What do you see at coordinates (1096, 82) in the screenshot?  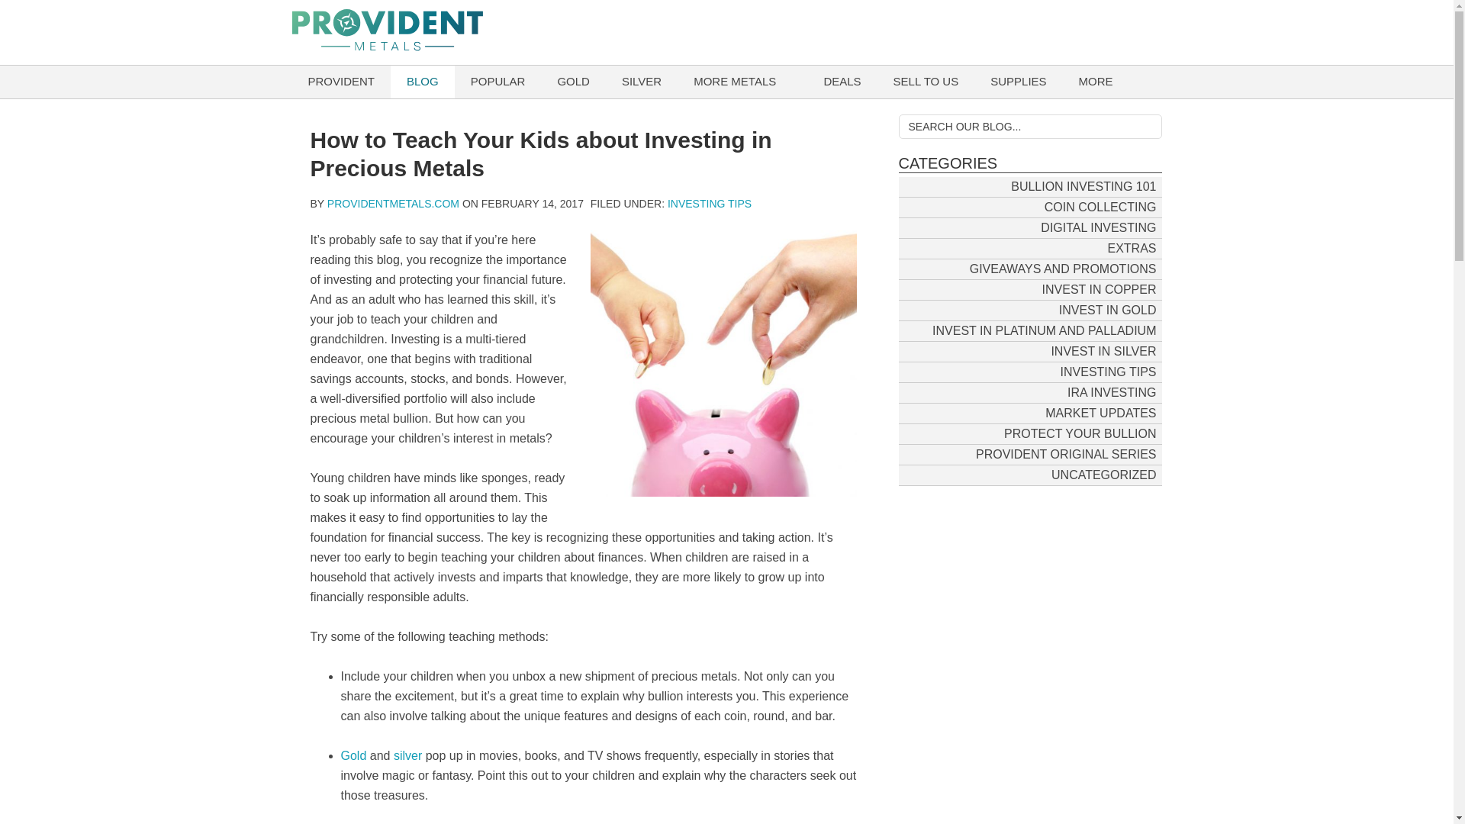 I see `MORE` at bounding box center [1096, 82].